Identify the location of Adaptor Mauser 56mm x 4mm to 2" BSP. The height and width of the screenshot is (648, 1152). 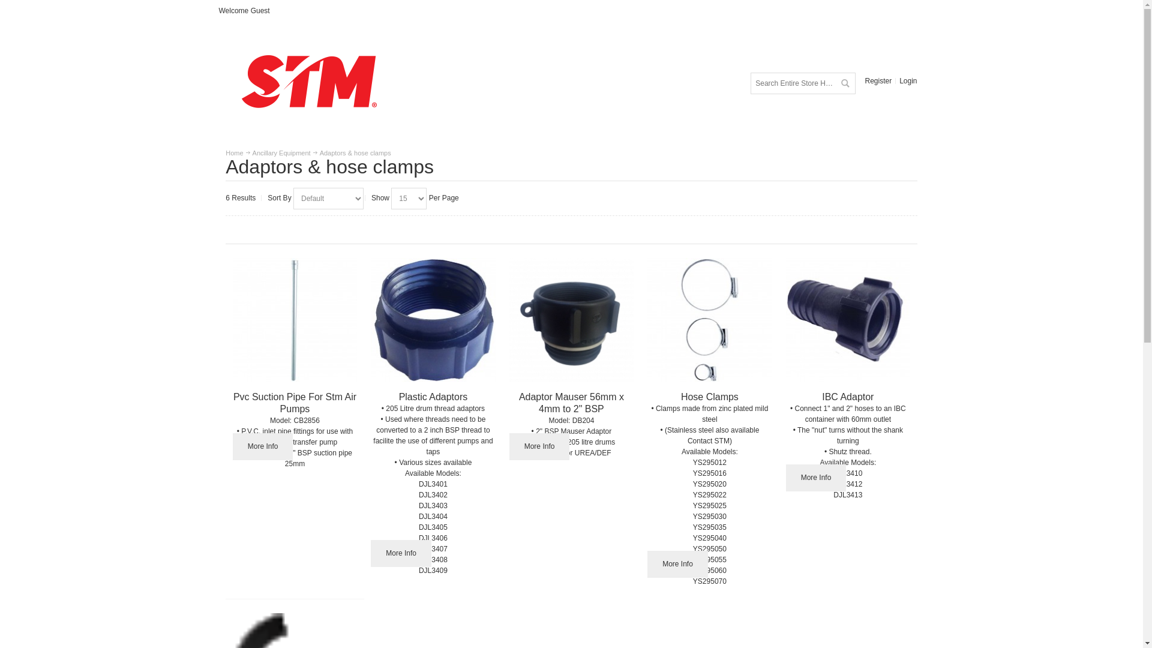
(571, 403).